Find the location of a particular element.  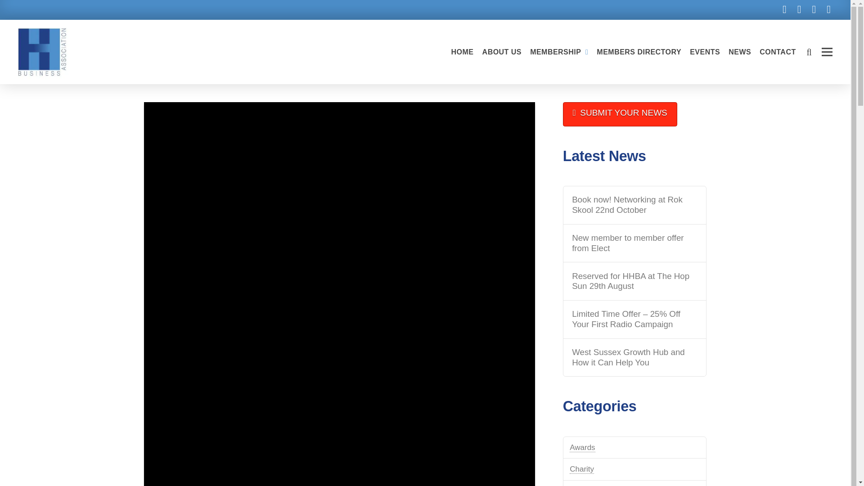

Awards is located at coordinates (582, 447).